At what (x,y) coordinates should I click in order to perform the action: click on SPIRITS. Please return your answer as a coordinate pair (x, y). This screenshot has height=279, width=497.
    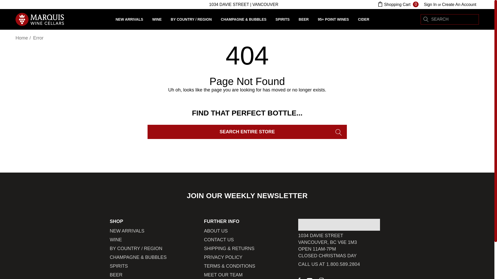
    Looking at the image, I should click on (282, 20).